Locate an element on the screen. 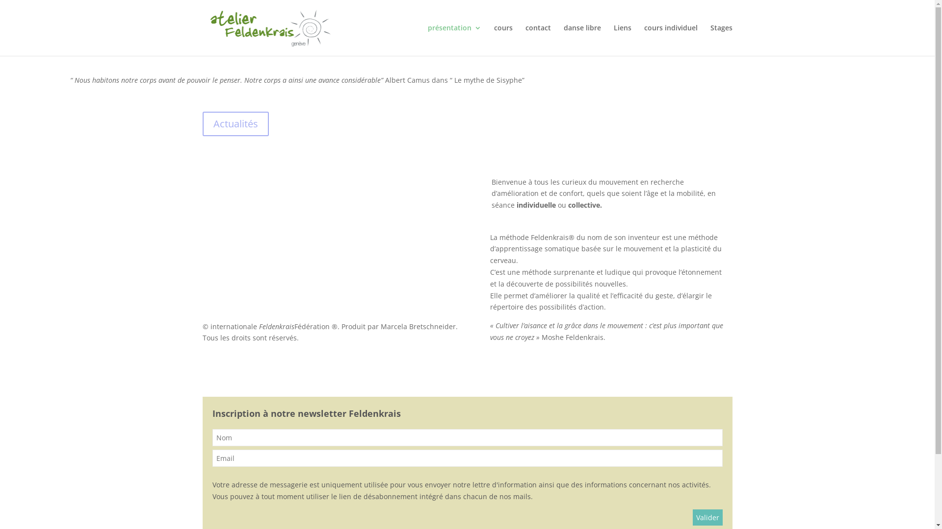 The width and height of the screenshot is (942, 529). danse libre is located at coordinates (582, 40).